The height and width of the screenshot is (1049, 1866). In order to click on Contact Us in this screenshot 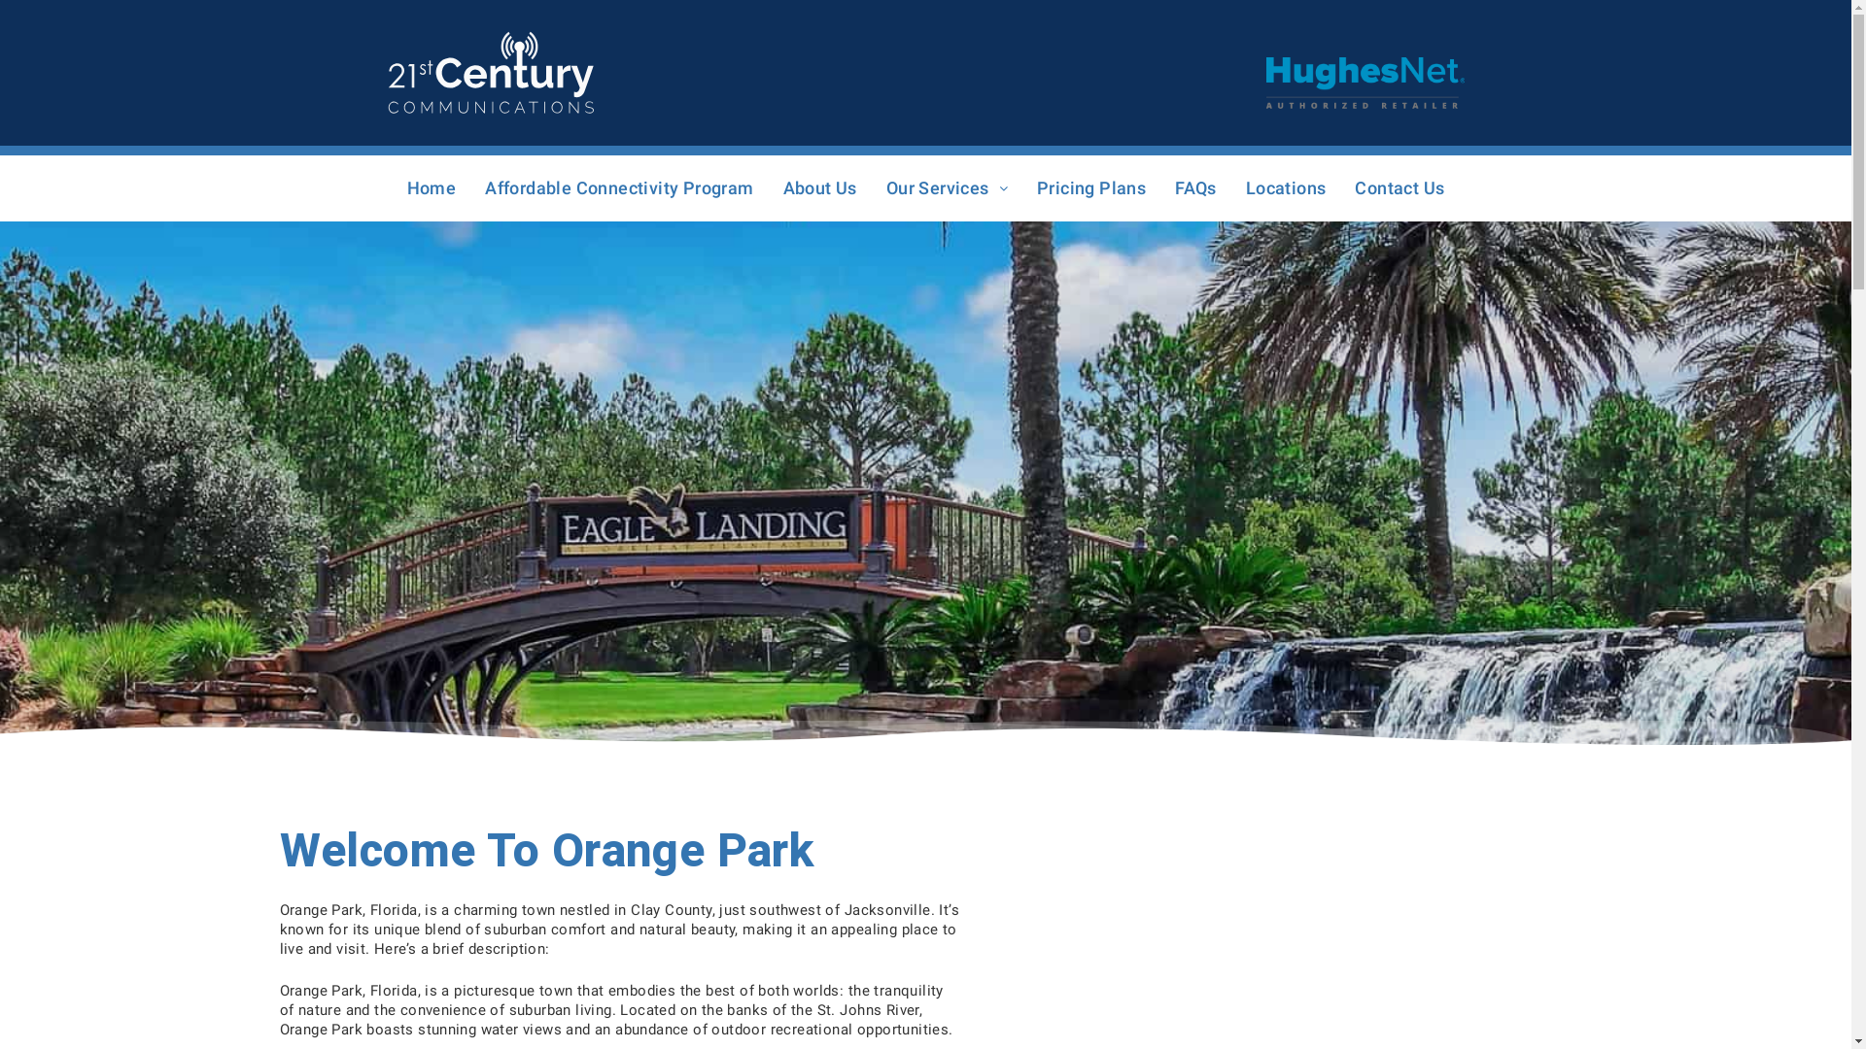, I will do `click(1399, 188)`.